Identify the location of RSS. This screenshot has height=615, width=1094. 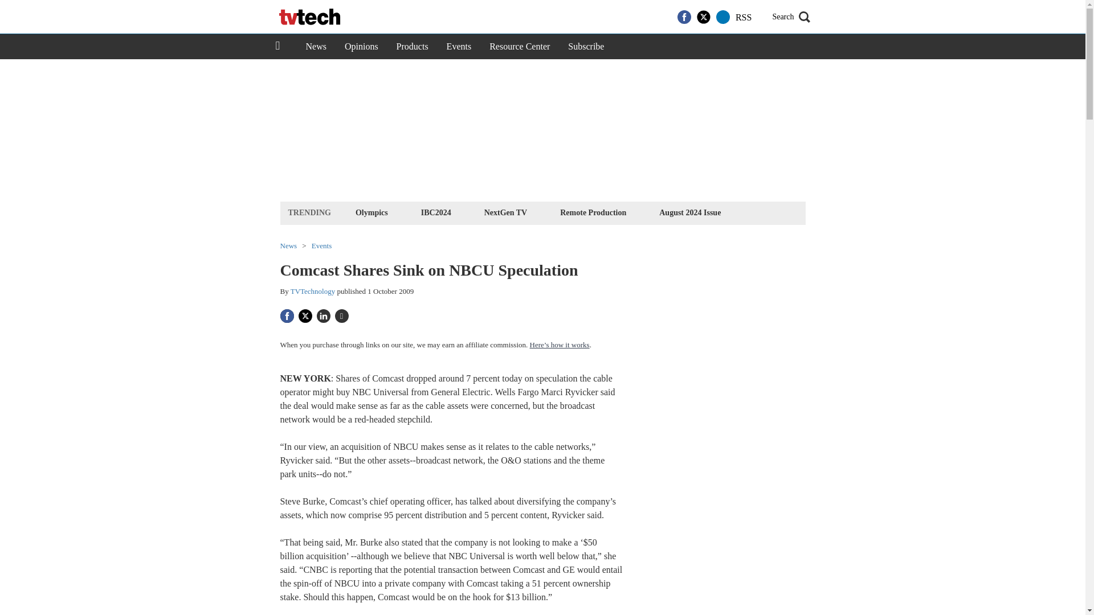
(743, 17).